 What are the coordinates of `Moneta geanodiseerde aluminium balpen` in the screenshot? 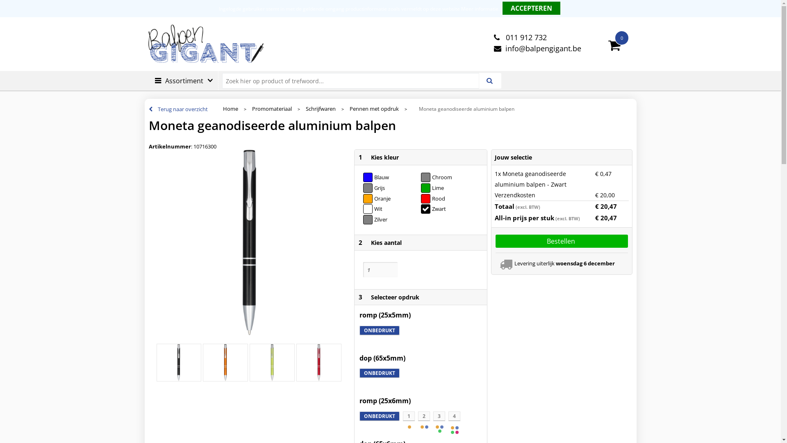 It's located at (250, 242).